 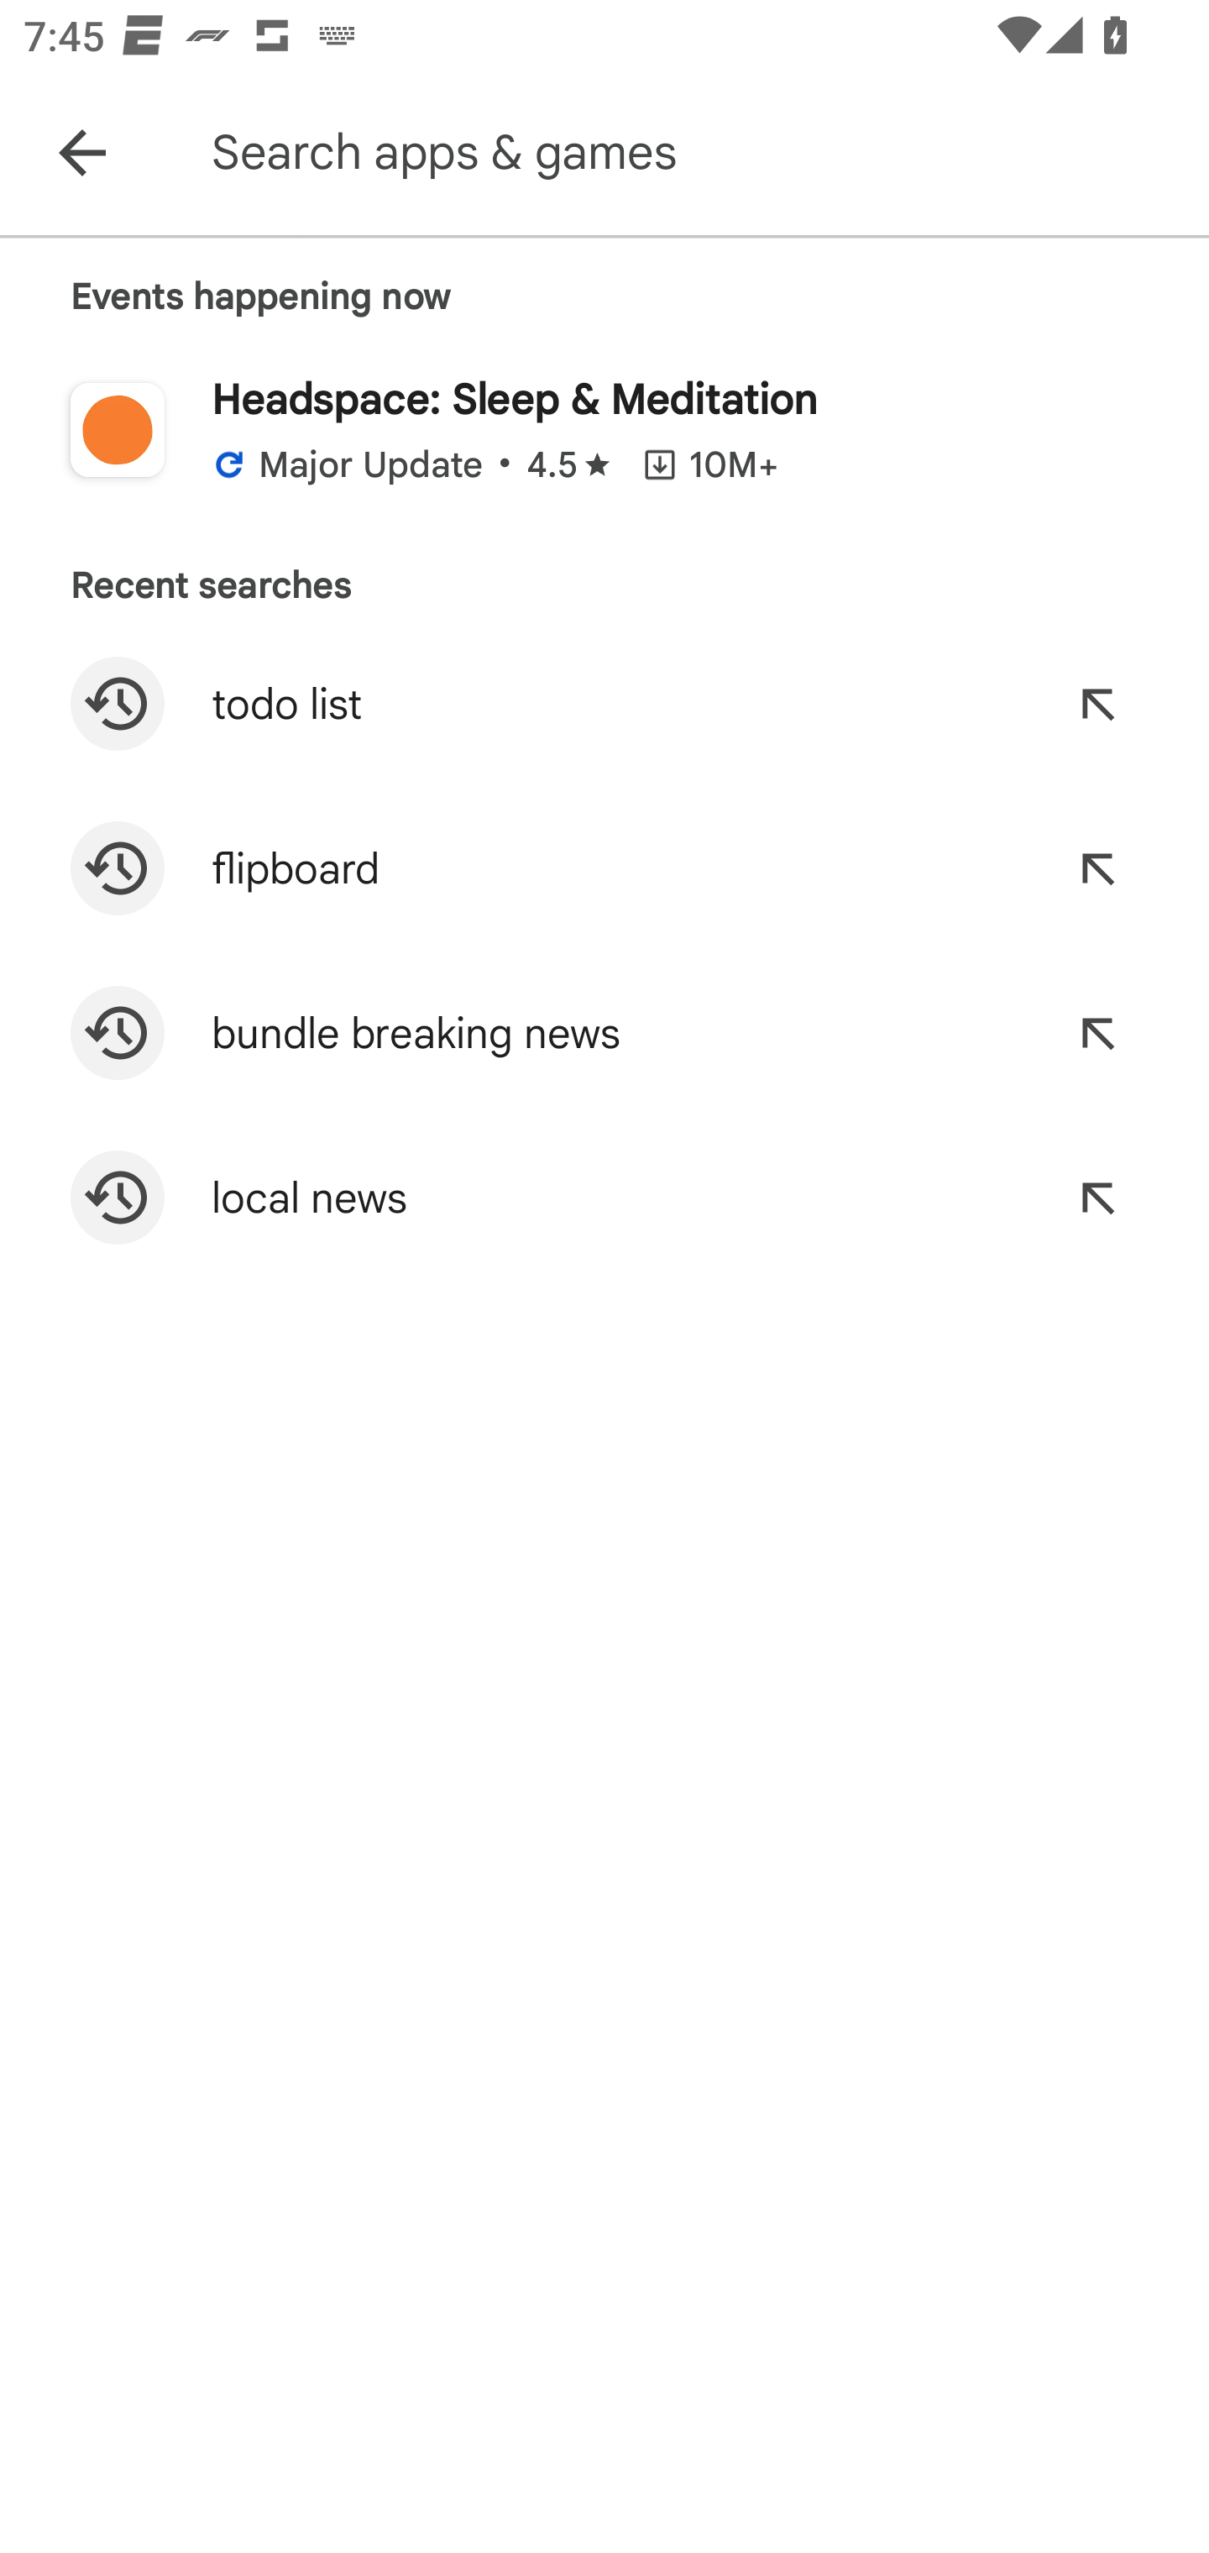 I want to click on Refine search to "flipboard", so click(x=1096, y=868).